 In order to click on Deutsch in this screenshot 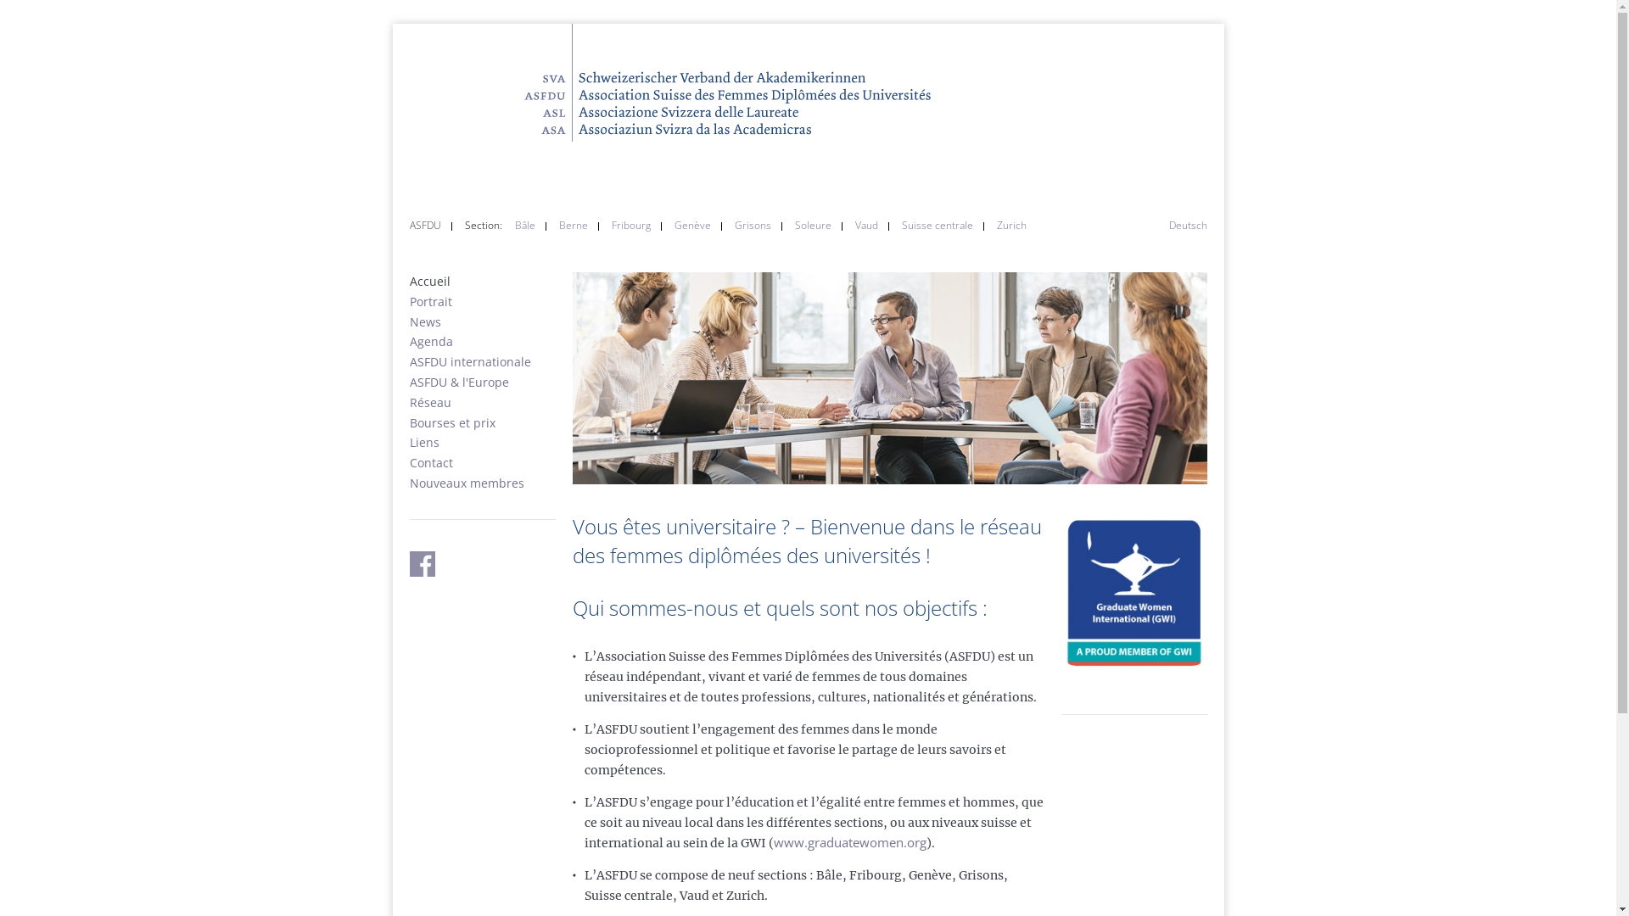, I will do `click(1188, 226)`.